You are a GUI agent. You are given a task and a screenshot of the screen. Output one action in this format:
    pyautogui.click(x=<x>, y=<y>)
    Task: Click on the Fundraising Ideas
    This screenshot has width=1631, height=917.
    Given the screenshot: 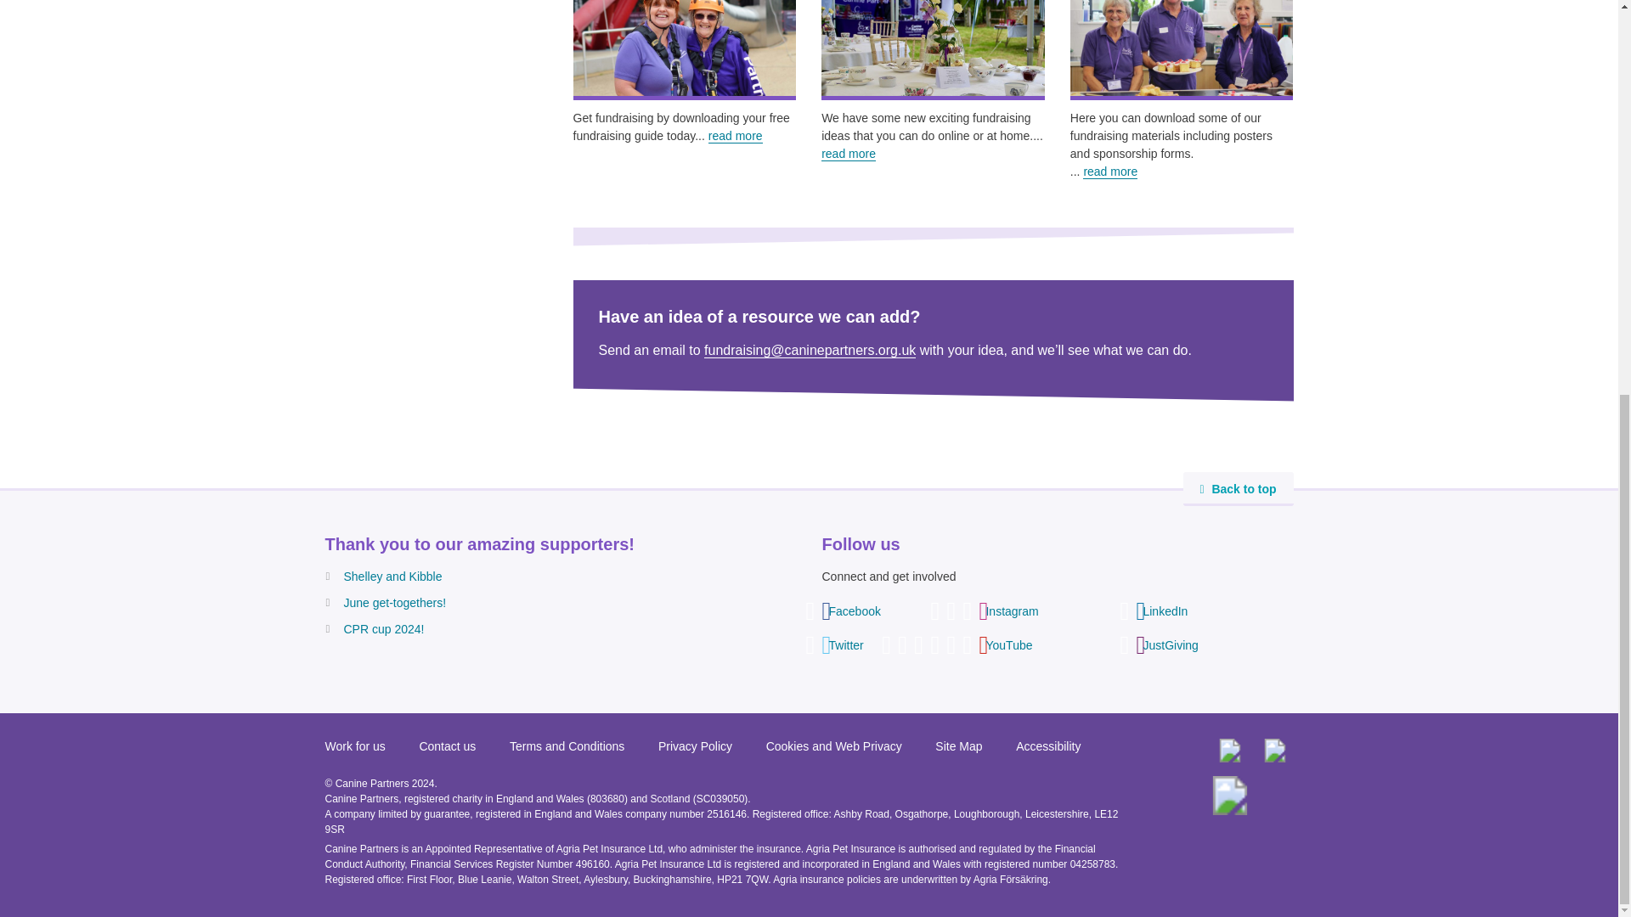 What is the action you would take?
    pyautogui.click(x=933, y=51)
    